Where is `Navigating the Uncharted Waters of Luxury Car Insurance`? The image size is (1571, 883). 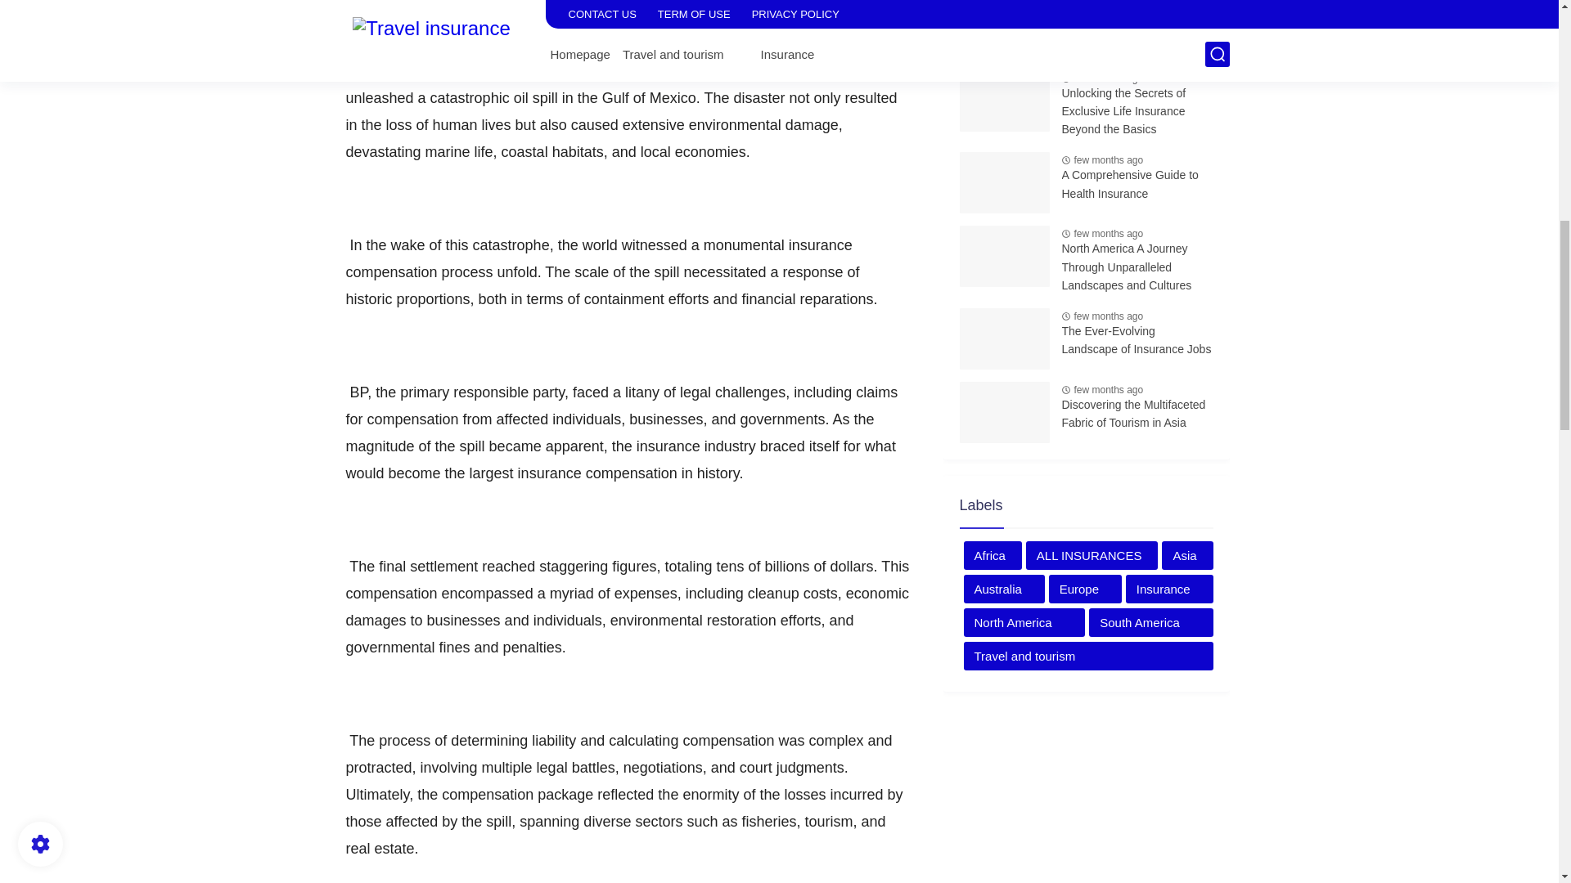
Navigating the Uncharted Waters of Luxury Car Insurance is located at coordinates (1137, 29).